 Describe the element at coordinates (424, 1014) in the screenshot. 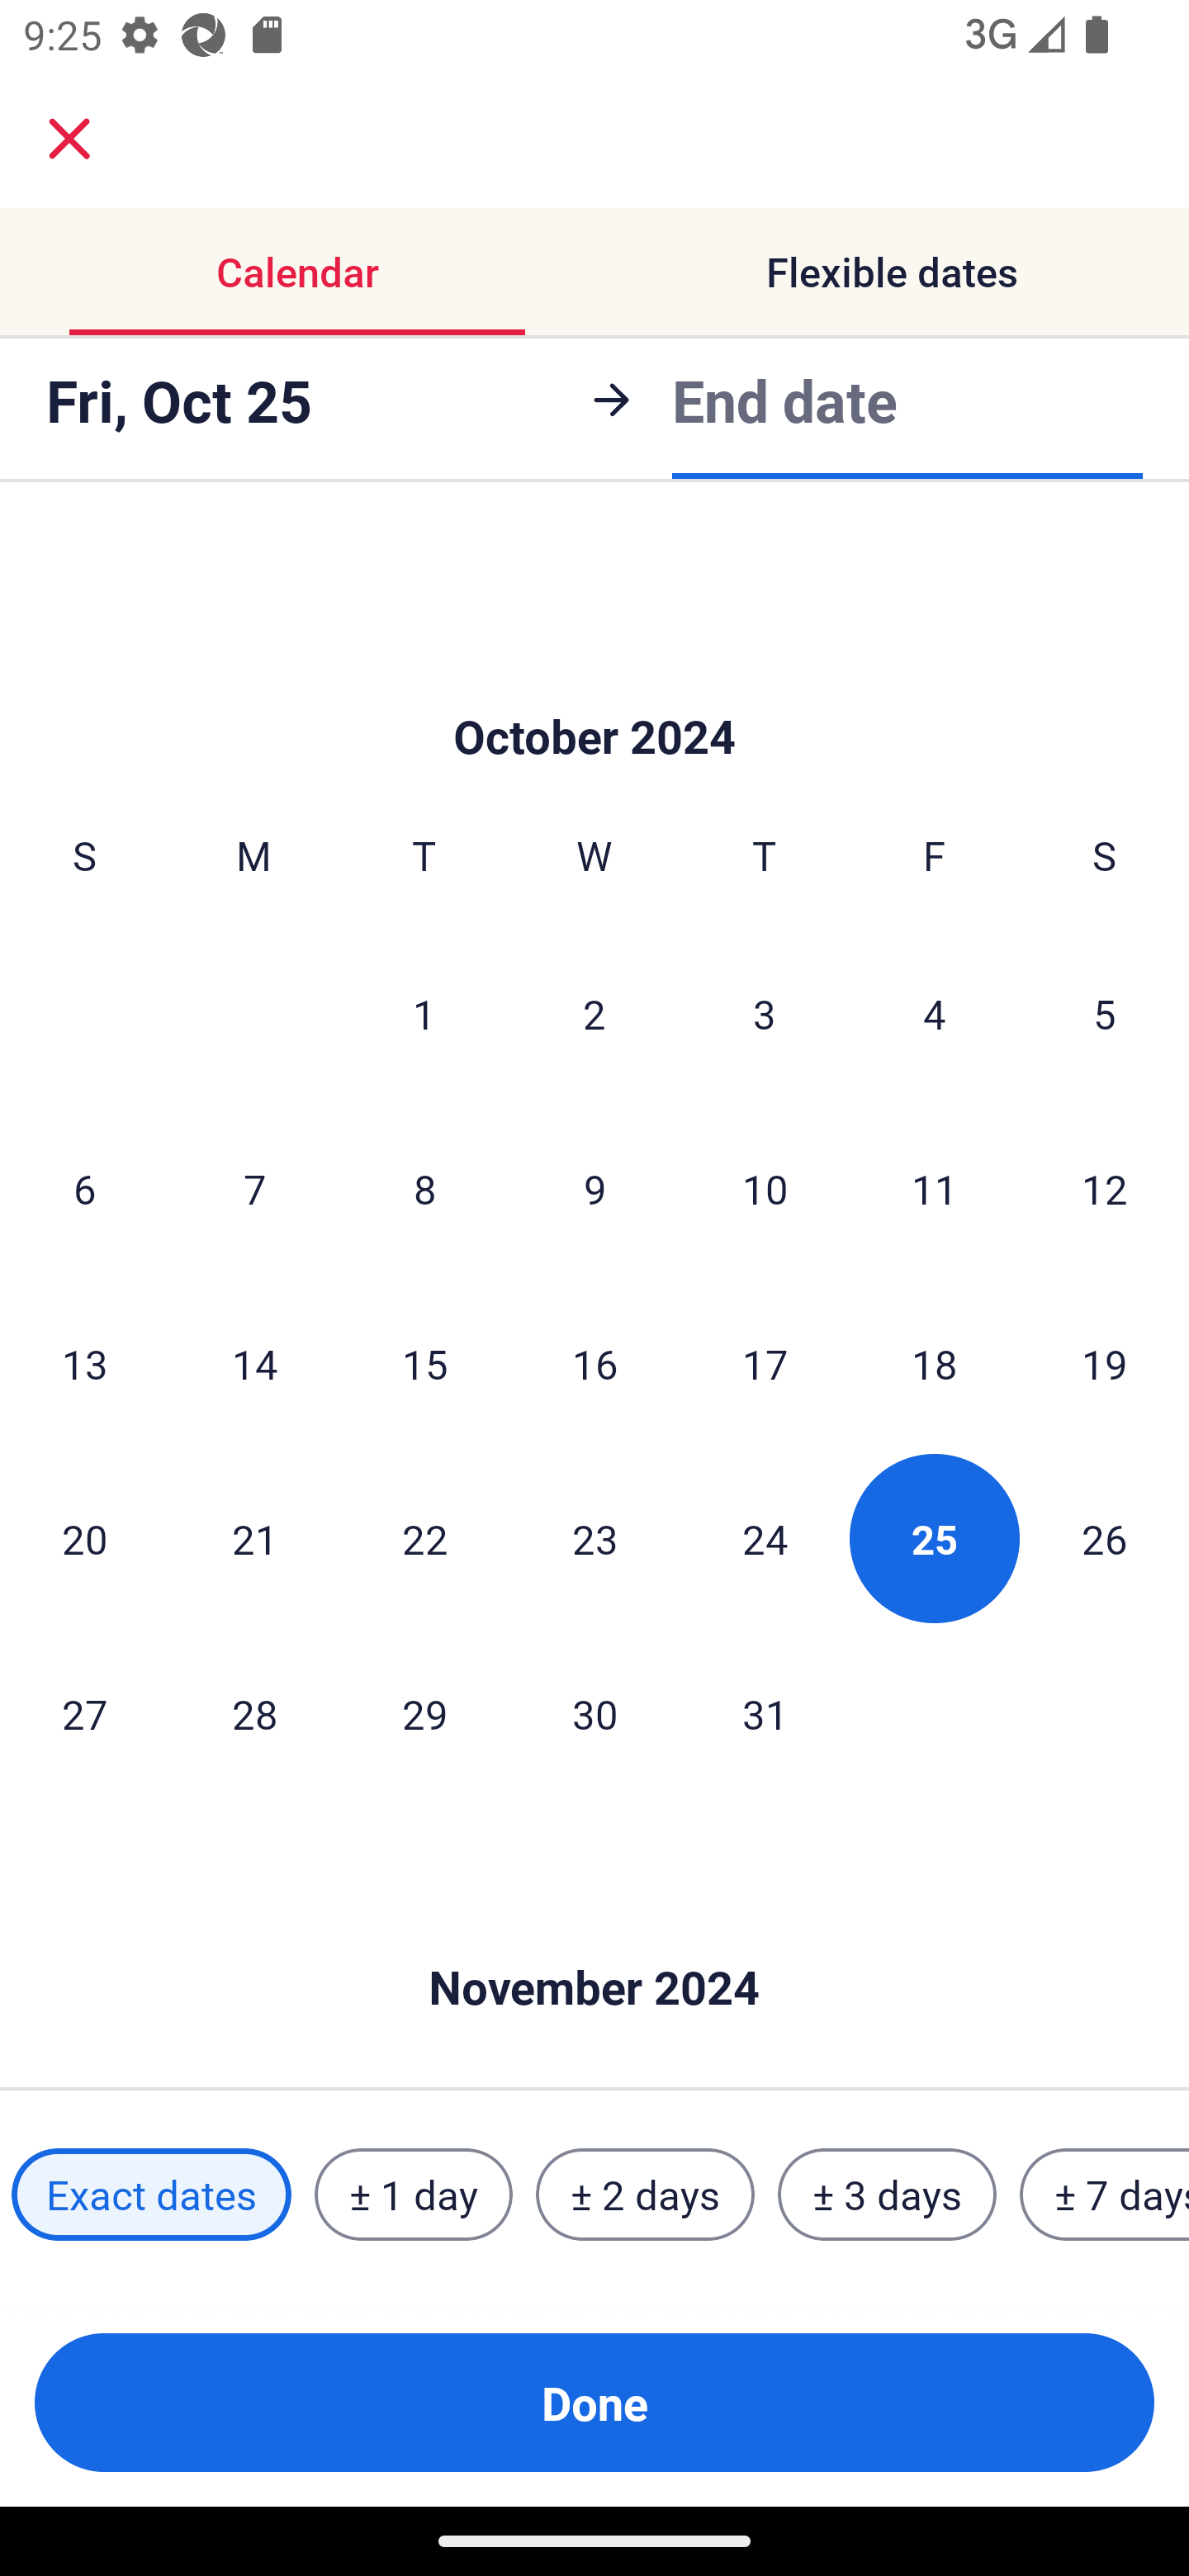

I see `1 Tuesday, October 1, 2024` at that location.